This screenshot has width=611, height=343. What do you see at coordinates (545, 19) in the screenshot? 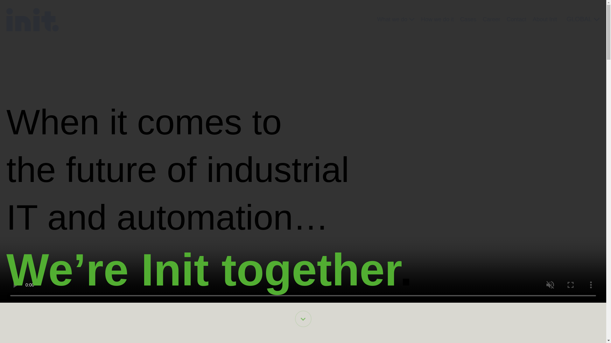
I see `About Init` at bounding box center [545, 19].